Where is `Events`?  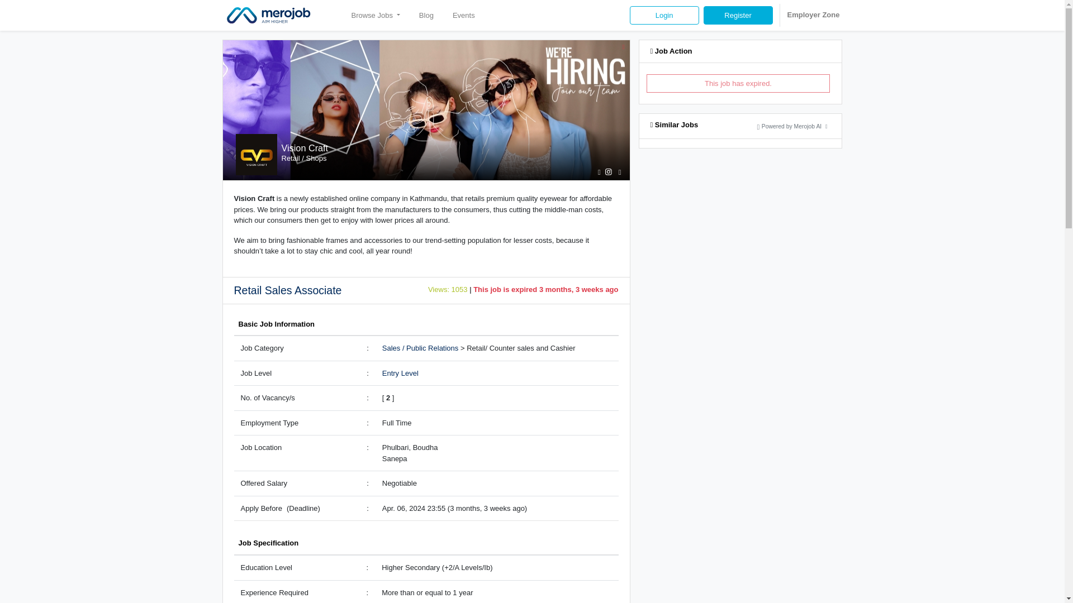 Events is located at coordinates (463, 15).